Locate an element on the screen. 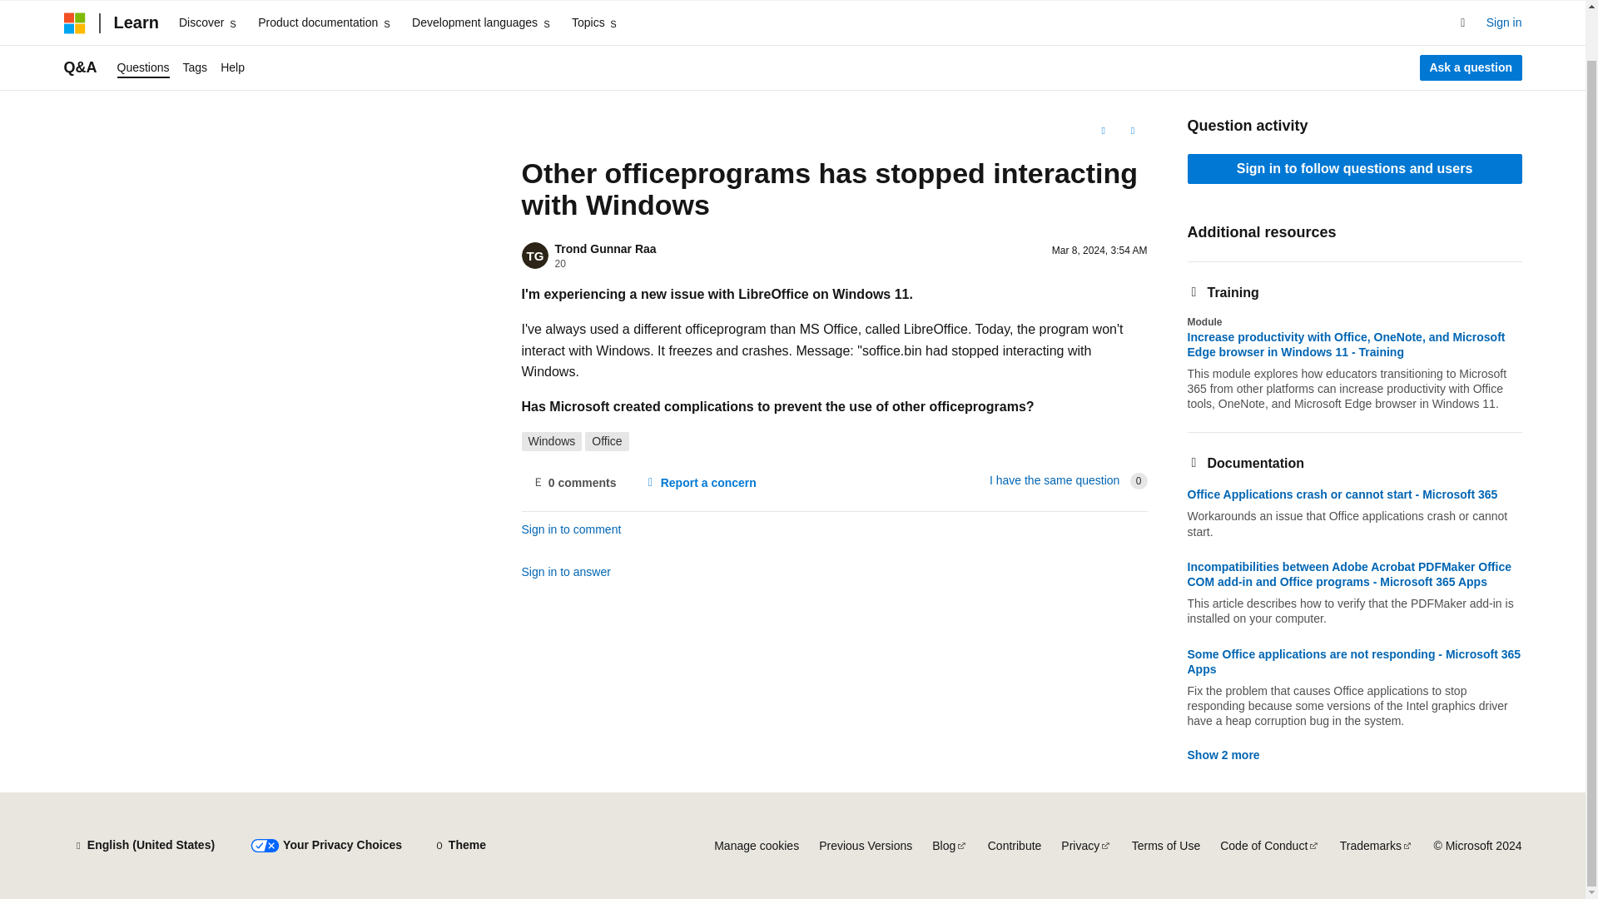 The image size is (1598, 899). Ask a question is located at coordinates (1471, 68).